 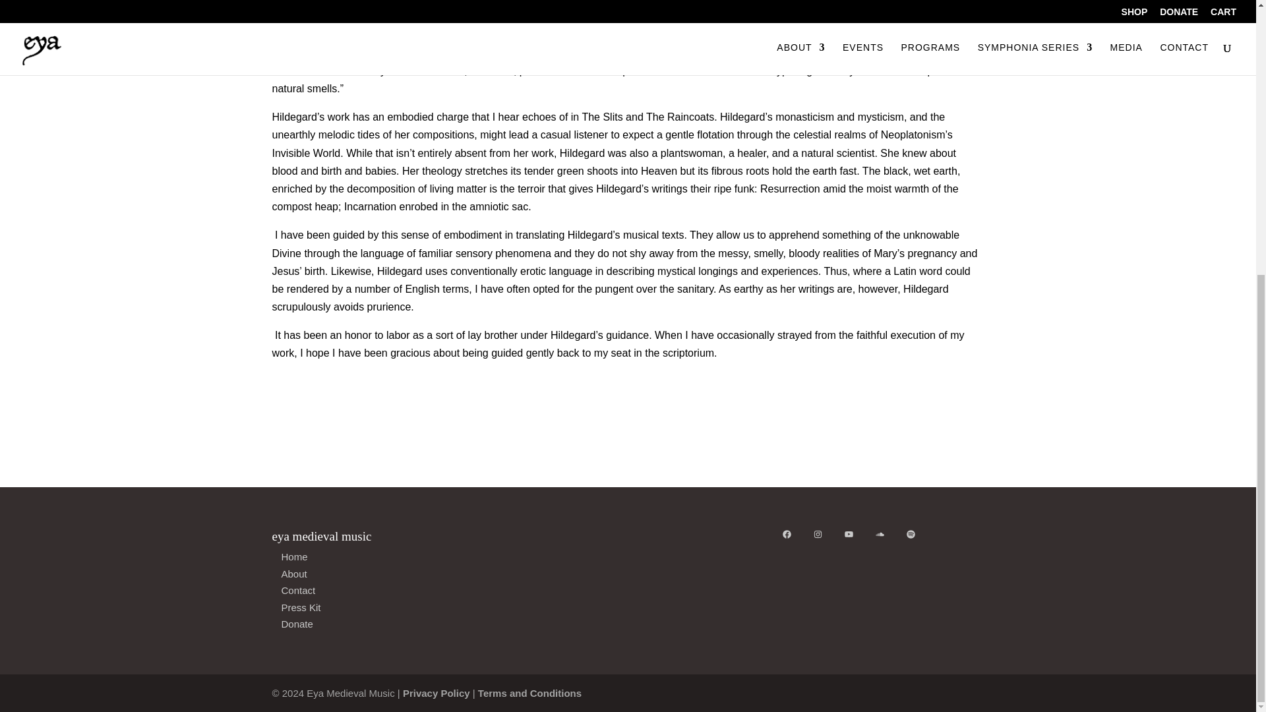 I want to click on About, so click(x=293, y=574).